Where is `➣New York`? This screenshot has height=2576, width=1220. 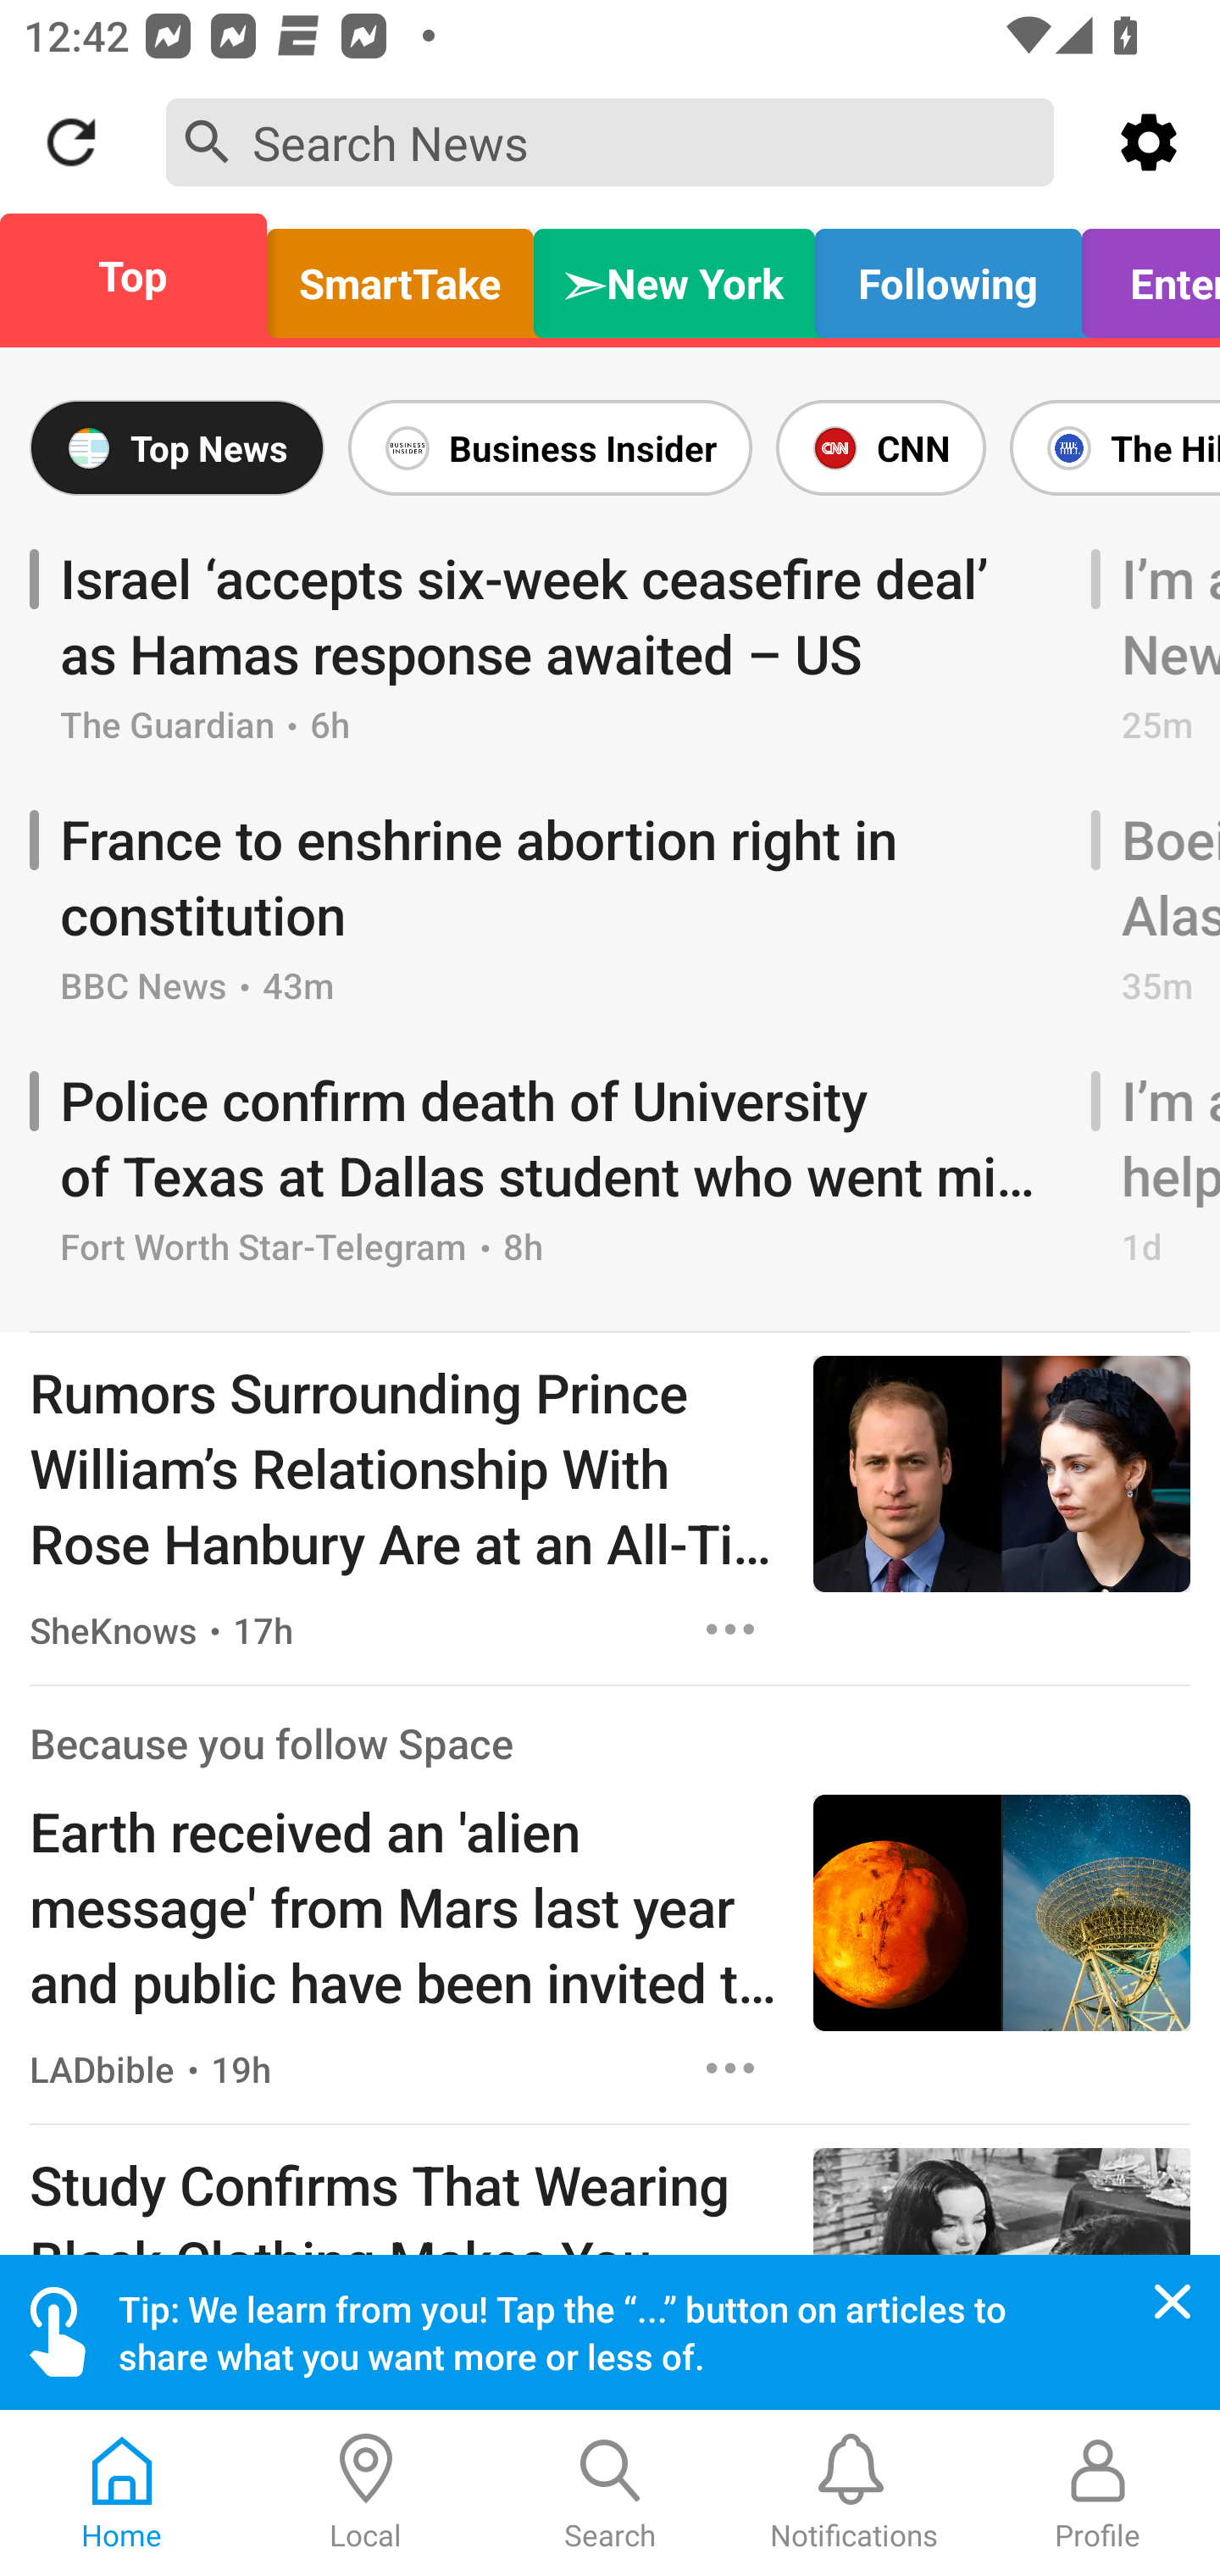
➣New York is located at coordinates (674, 275).